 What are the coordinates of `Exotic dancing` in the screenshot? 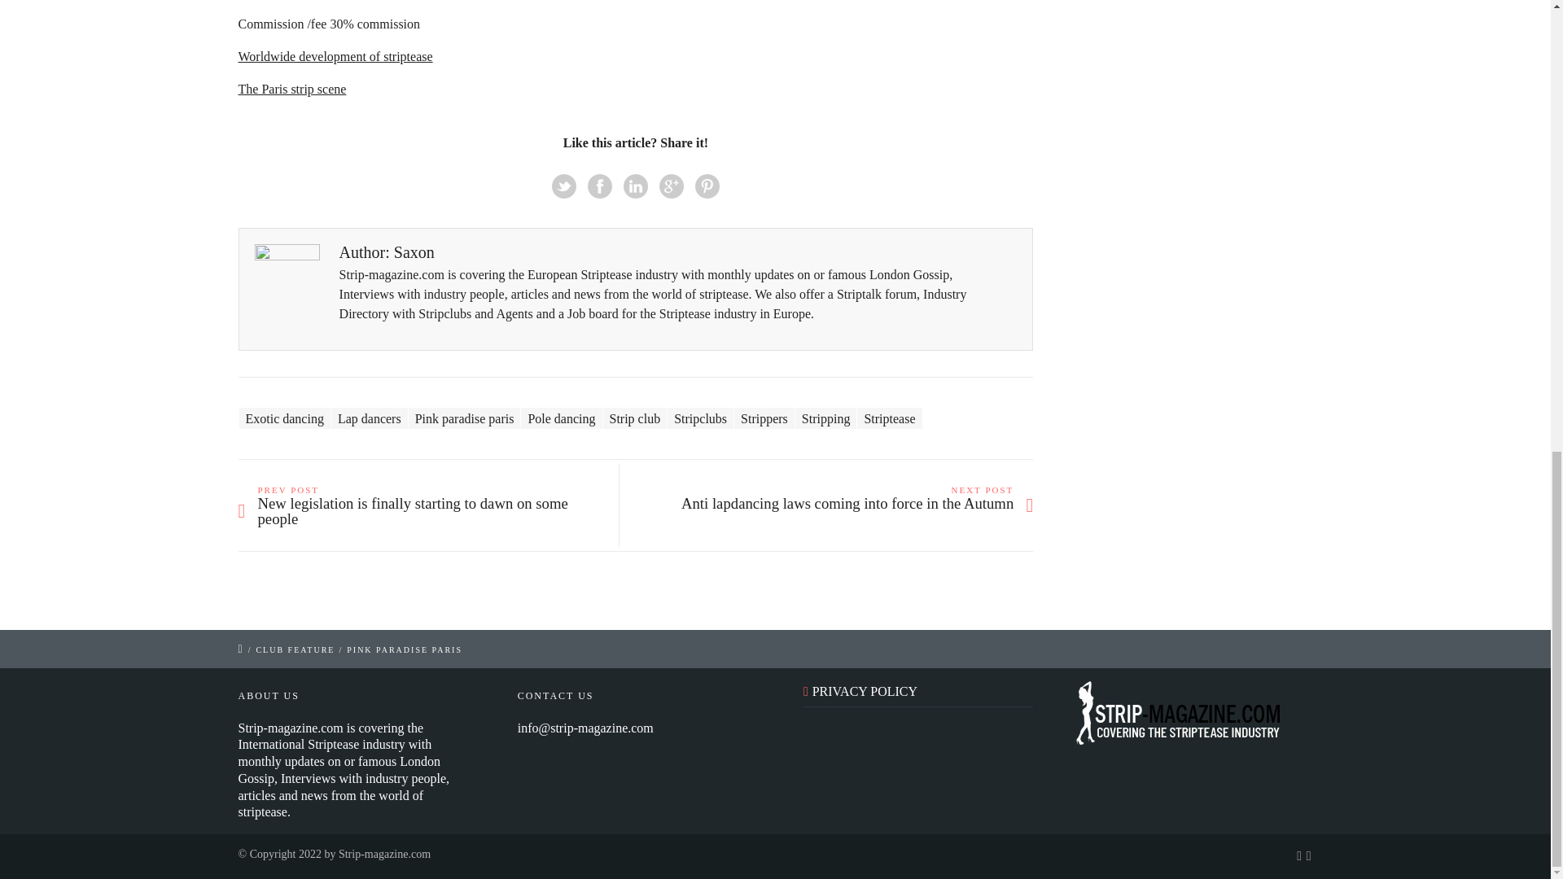 It's located at (284, 418).